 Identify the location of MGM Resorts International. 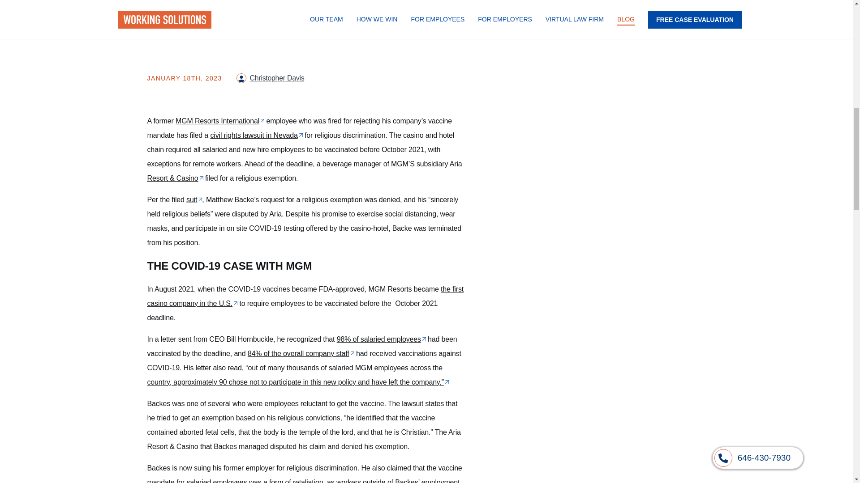
(219, 121).